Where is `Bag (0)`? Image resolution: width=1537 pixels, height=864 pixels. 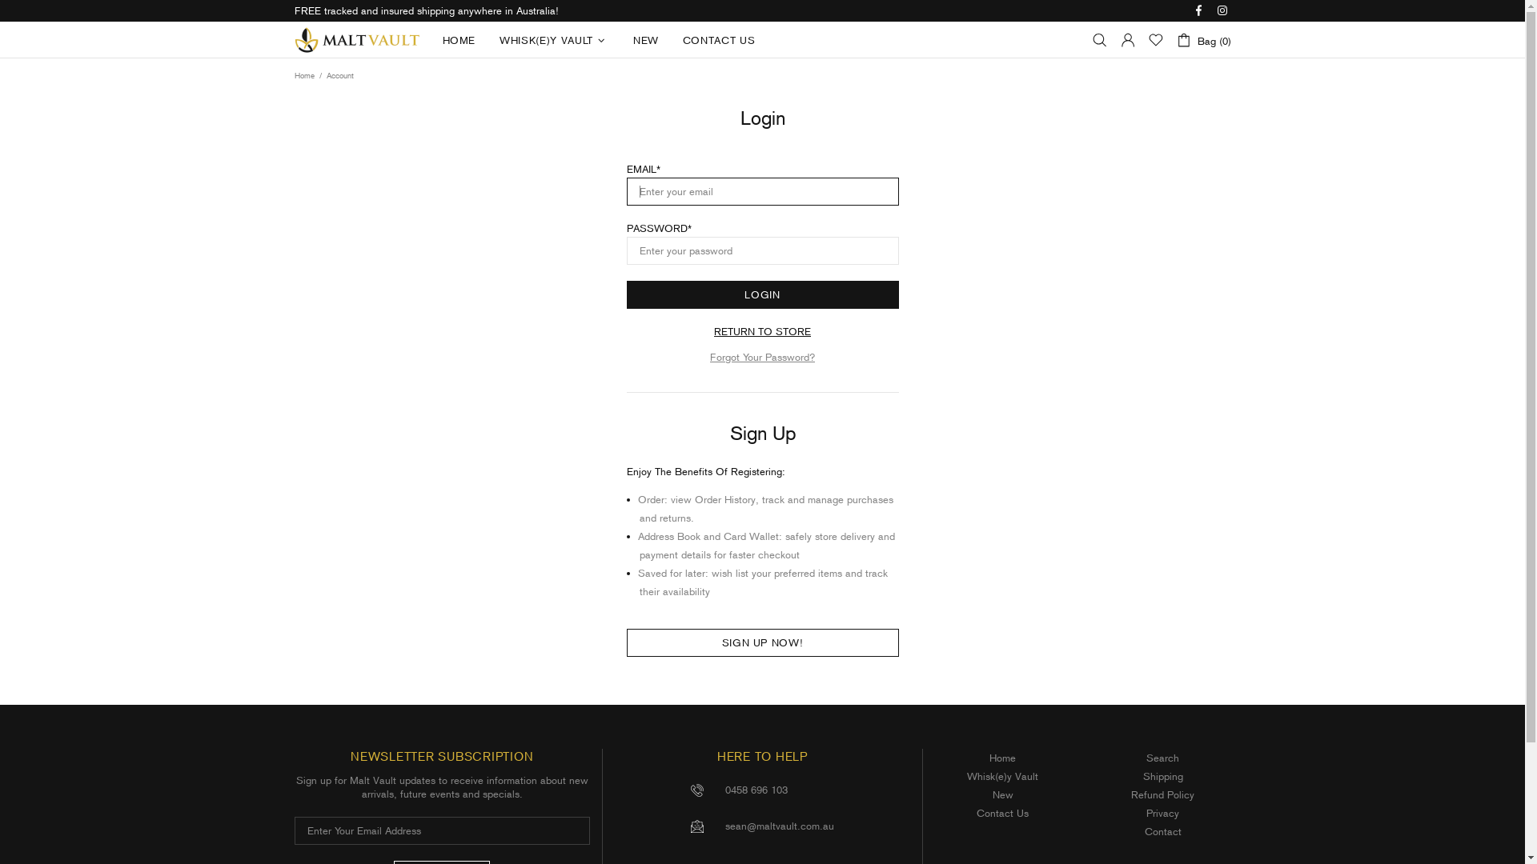
Bag (0) is located at coordinates (1202, 40).